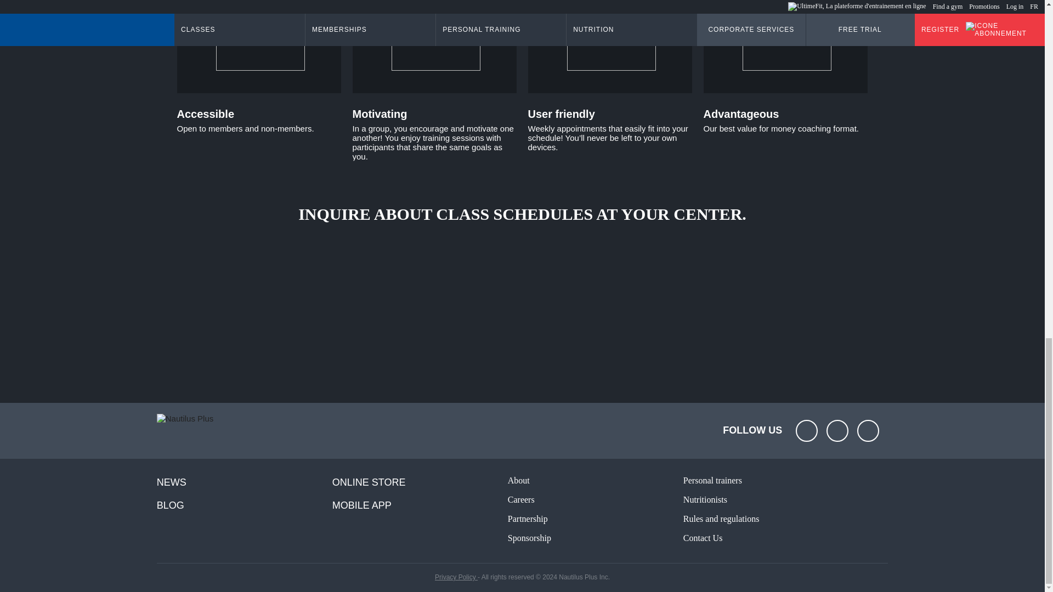 The height and width of the screenshot is (592, 1053). I want to click on NEWS, so click(245, 482).